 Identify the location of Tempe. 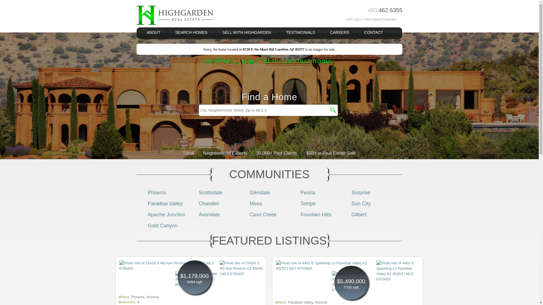
(308, 203).